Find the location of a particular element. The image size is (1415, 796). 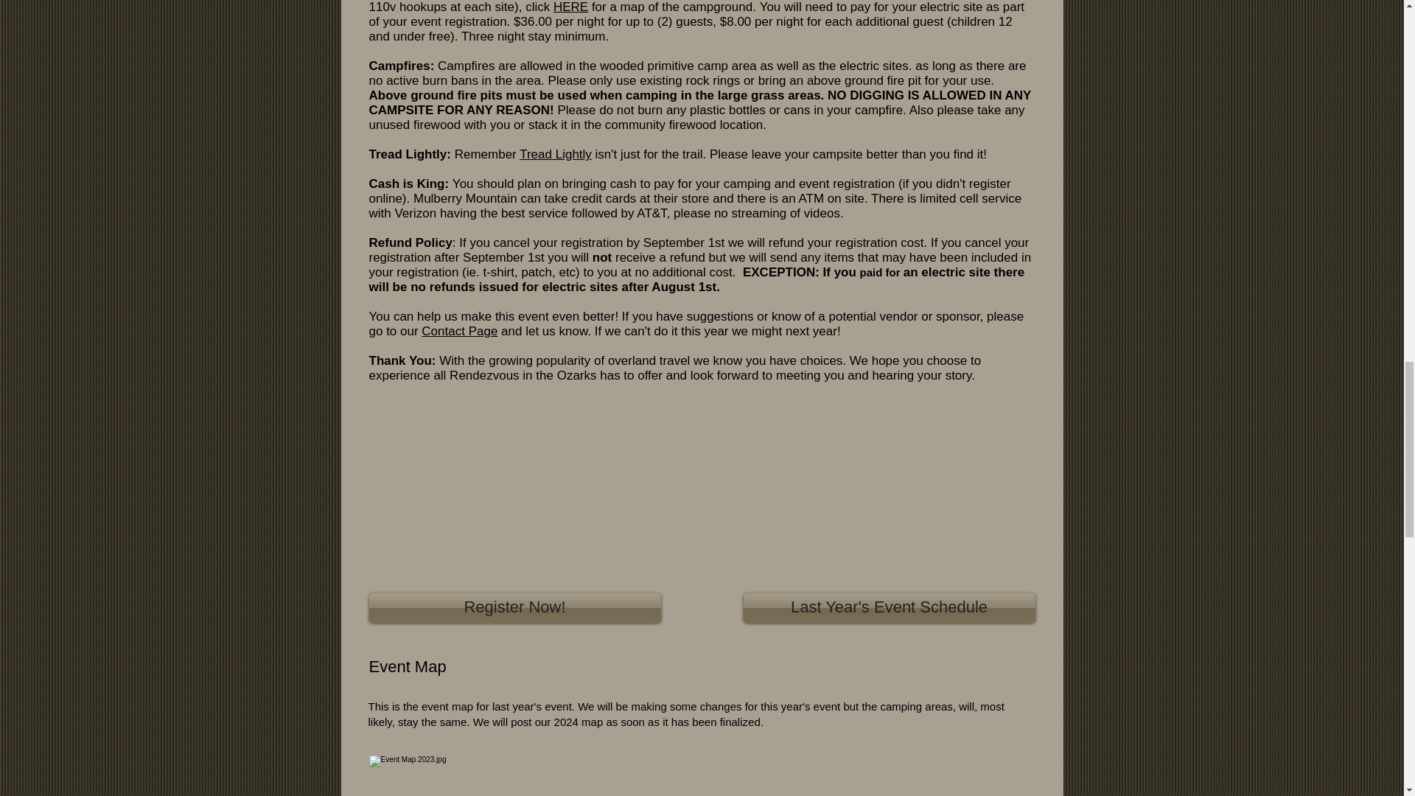

HERE is located at coordinates (570, 7).